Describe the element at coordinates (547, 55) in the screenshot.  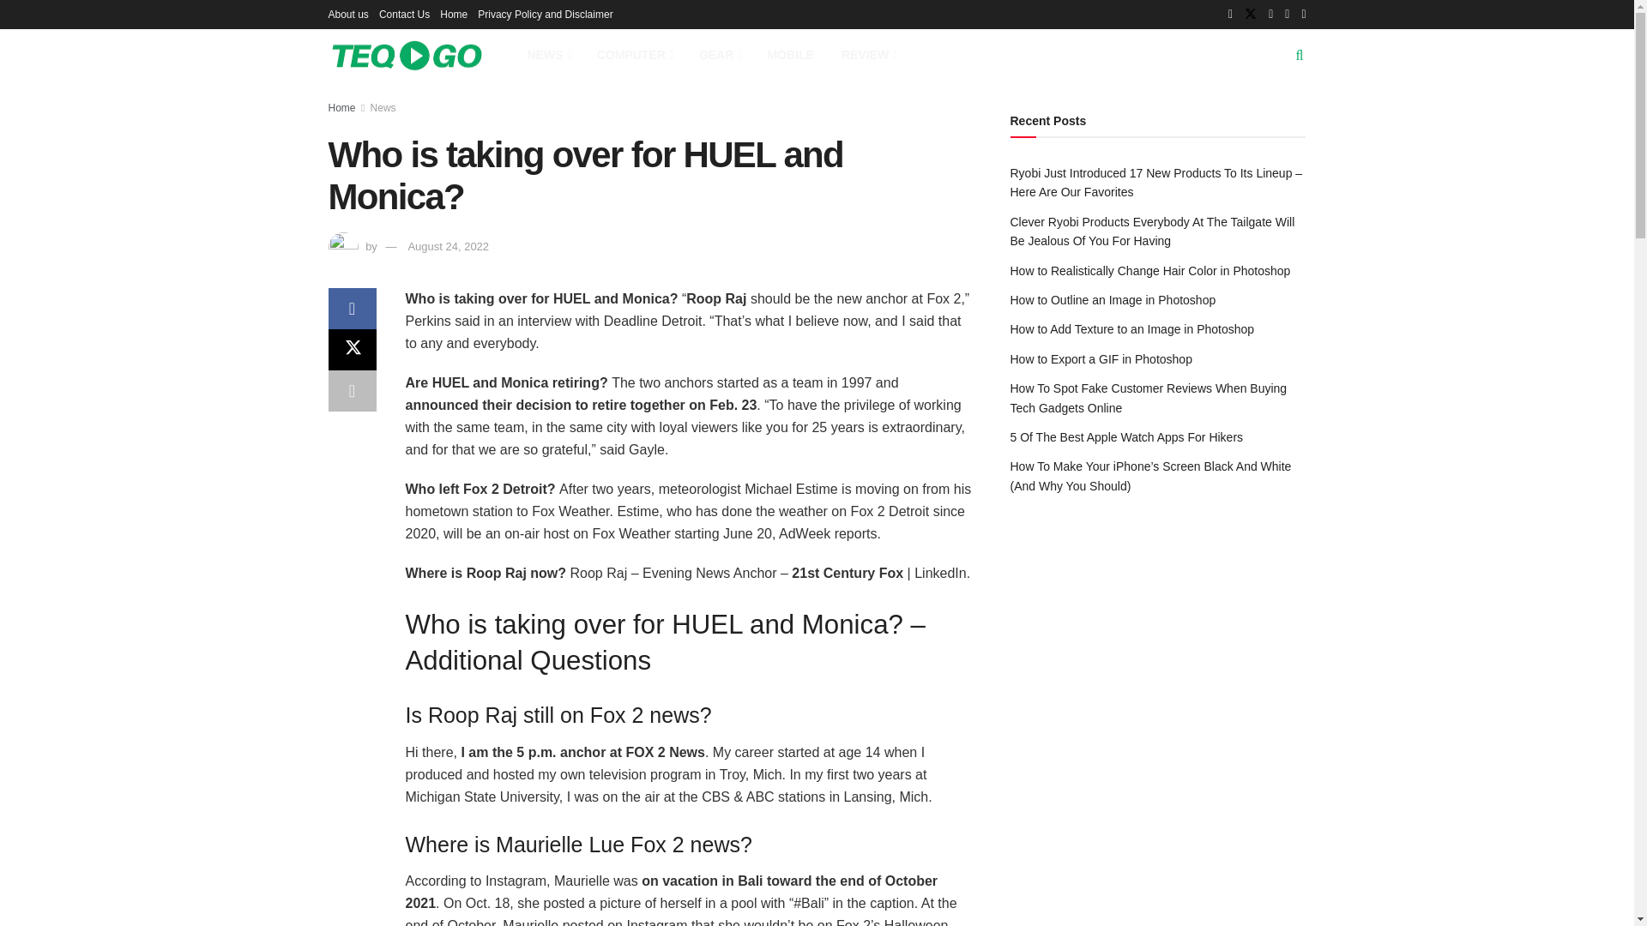
I see `NEWS` at that location.